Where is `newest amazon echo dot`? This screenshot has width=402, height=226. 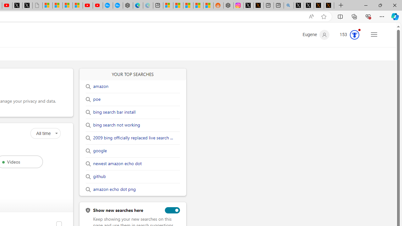
newest amazon echo dot is located at coordinates (117, 164).